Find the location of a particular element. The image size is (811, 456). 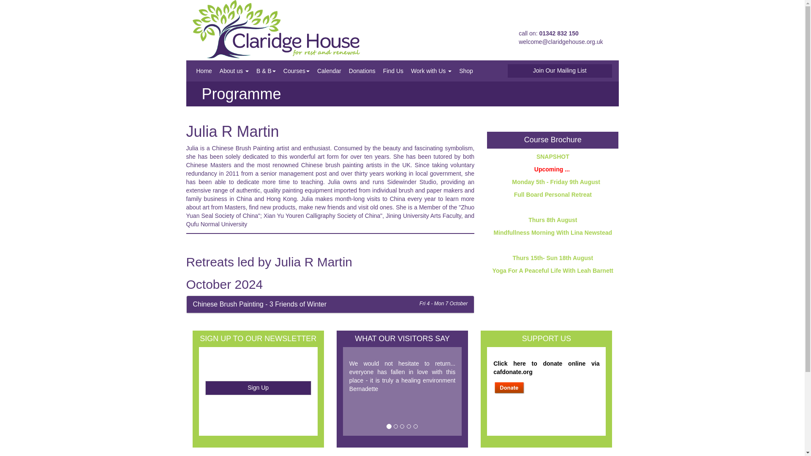

About us is located at coordinates (234, 71).